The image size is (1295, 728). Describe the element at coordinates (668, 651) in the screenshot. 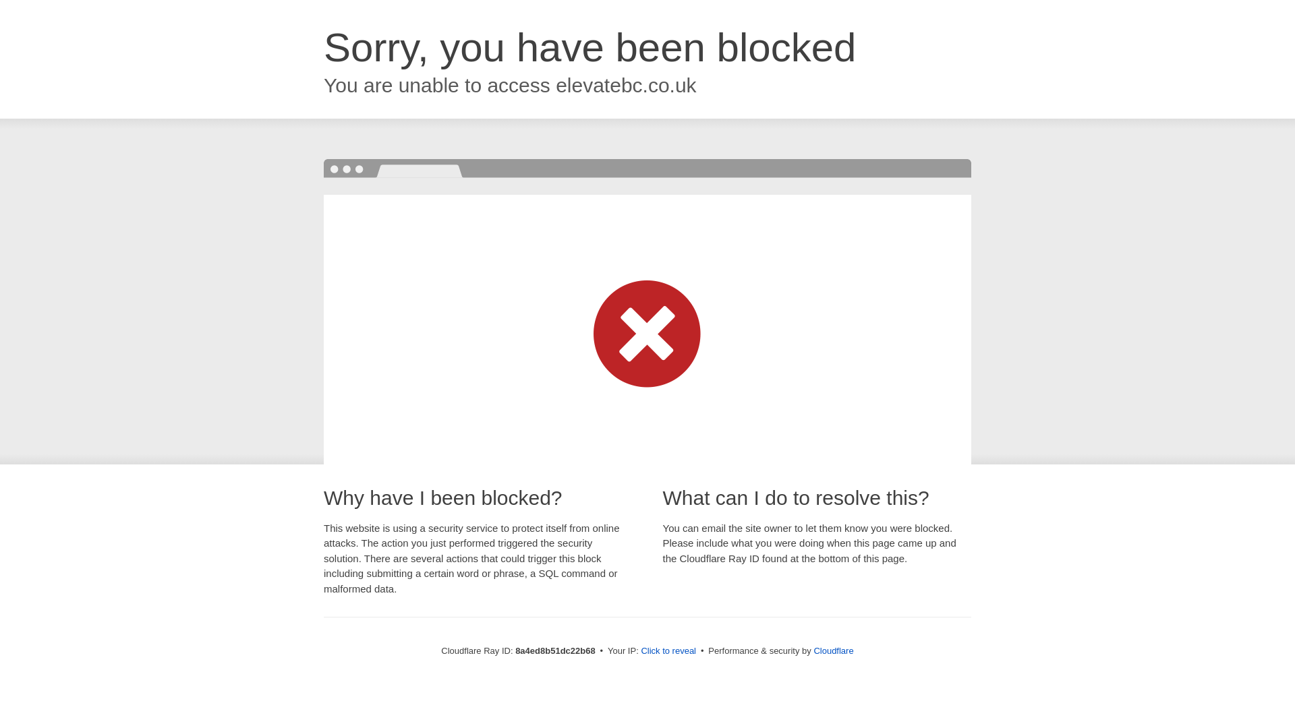

I see `Click to reveal` at that location.